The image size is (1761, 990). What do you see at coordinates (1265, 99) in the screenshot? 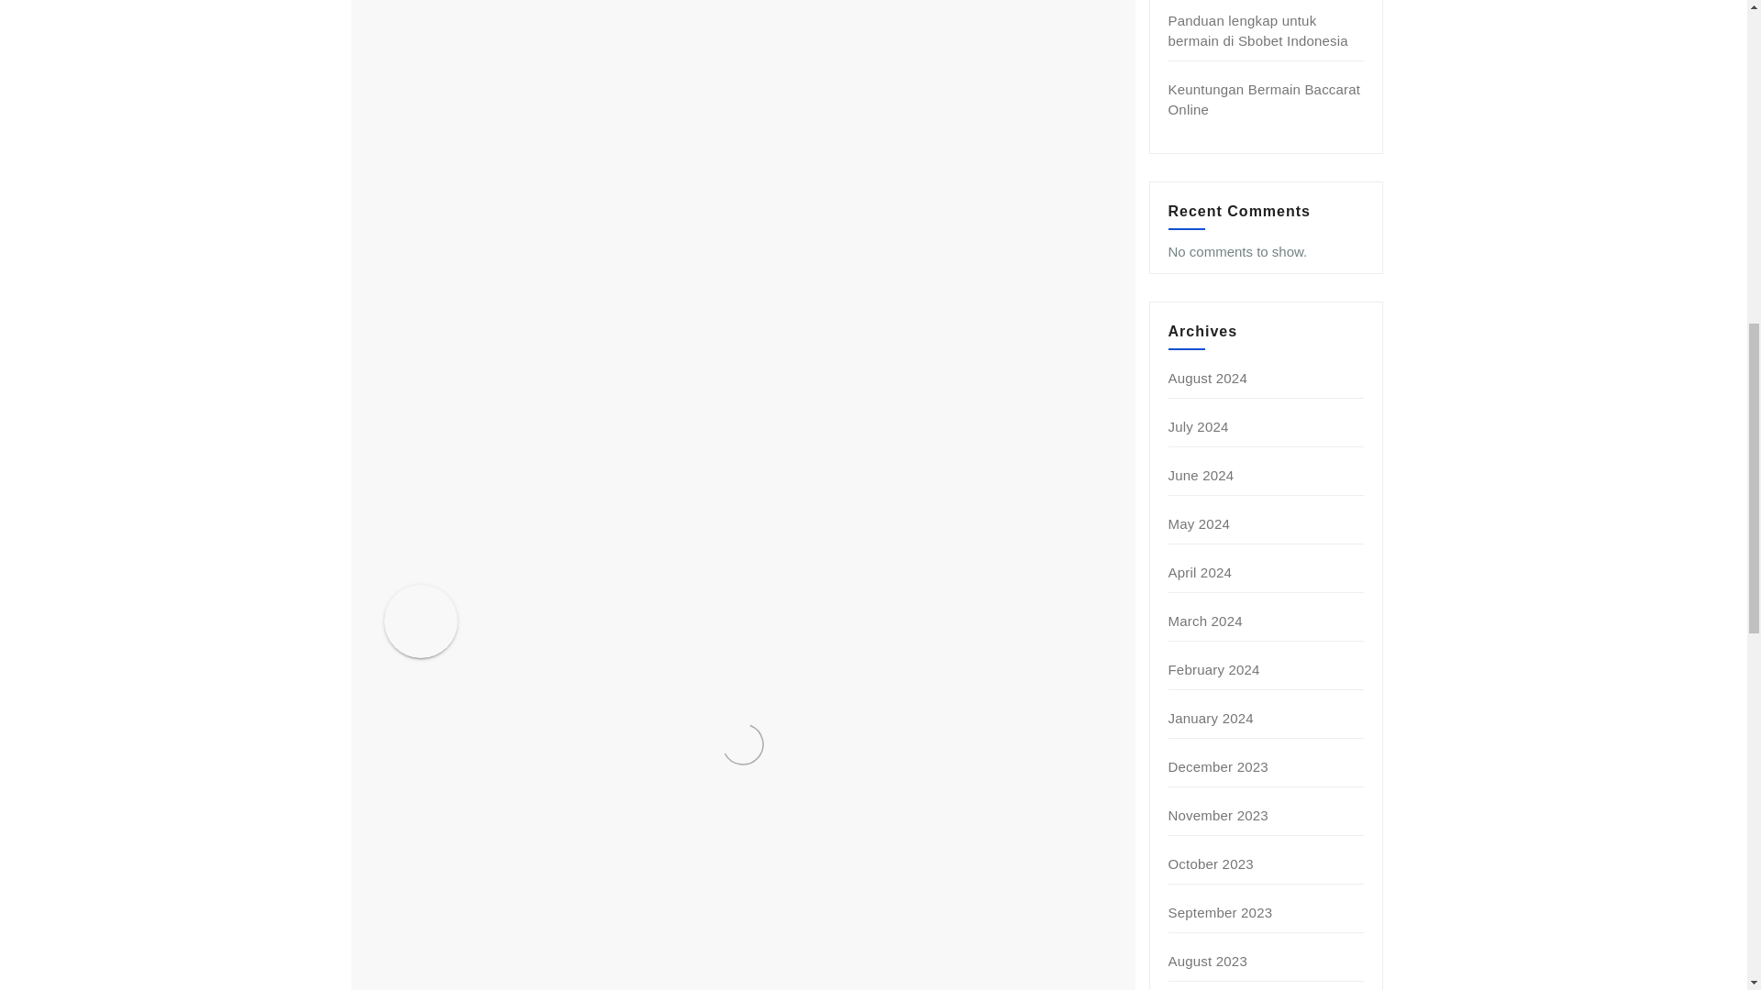
I see `Keuntungan Bermain Baccarat Online` at bounding box center [1265, 99].